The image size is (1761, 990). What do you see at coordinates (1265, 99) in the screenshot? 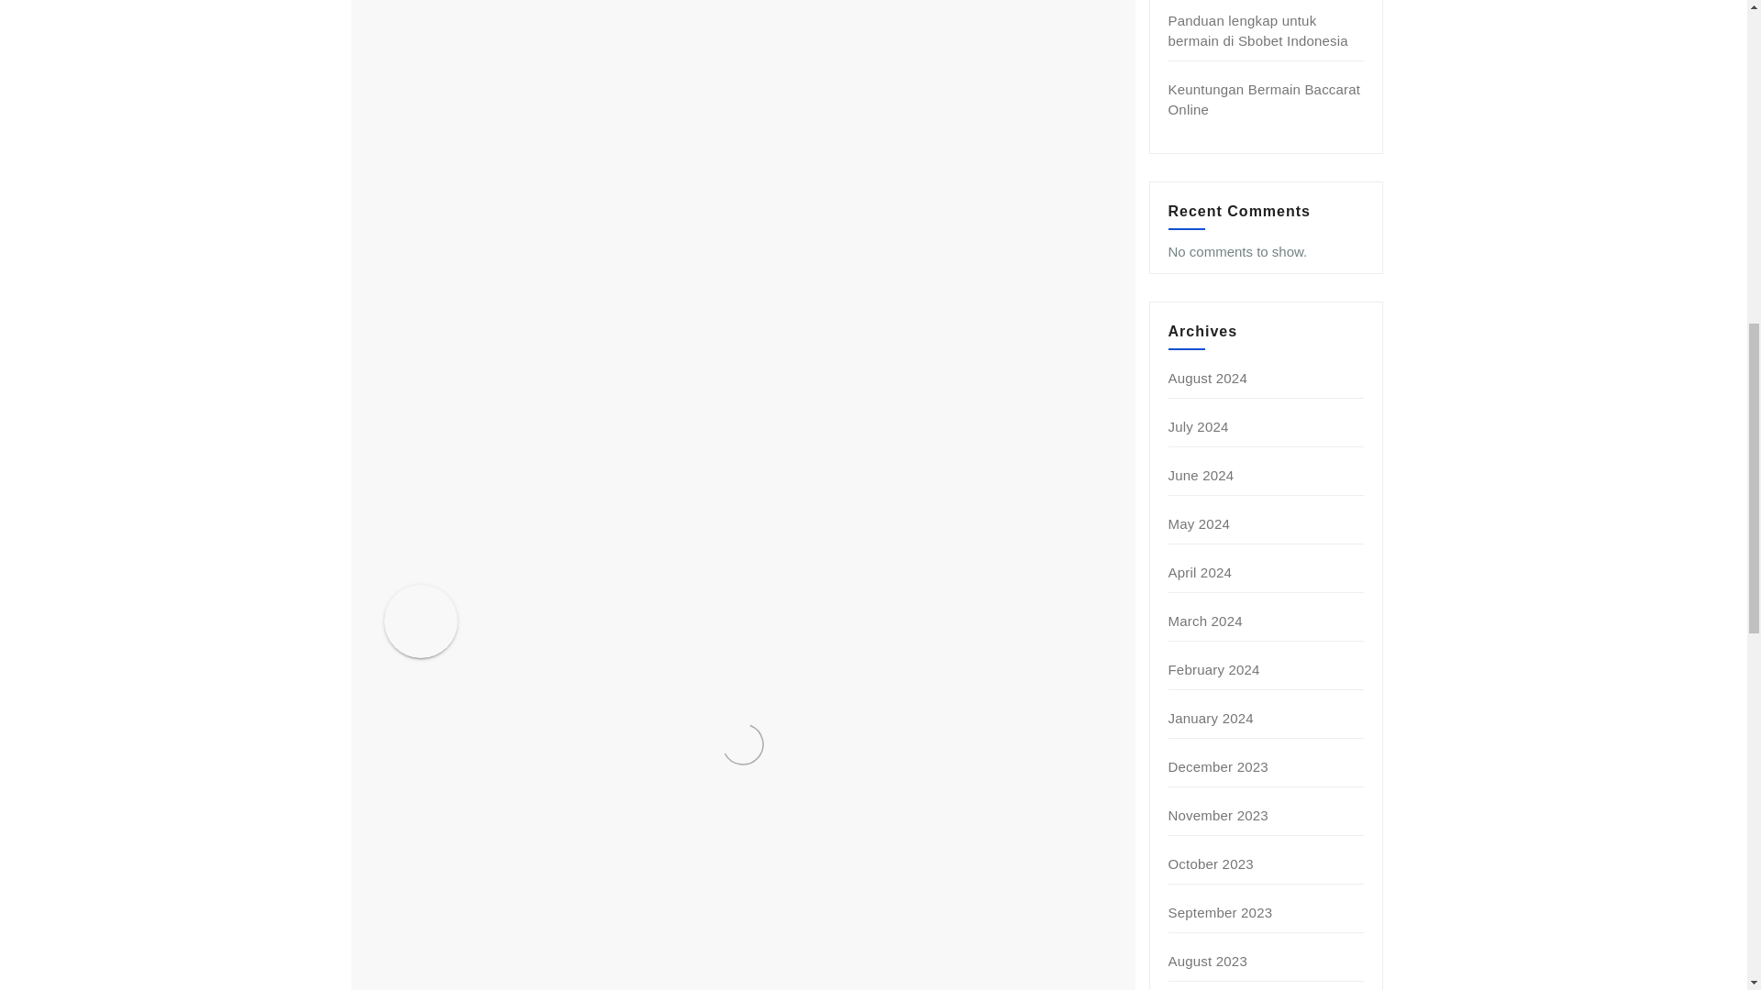
I see `Keuntungan Bermain Baccarat Online` at bounding box center [1265, 99].